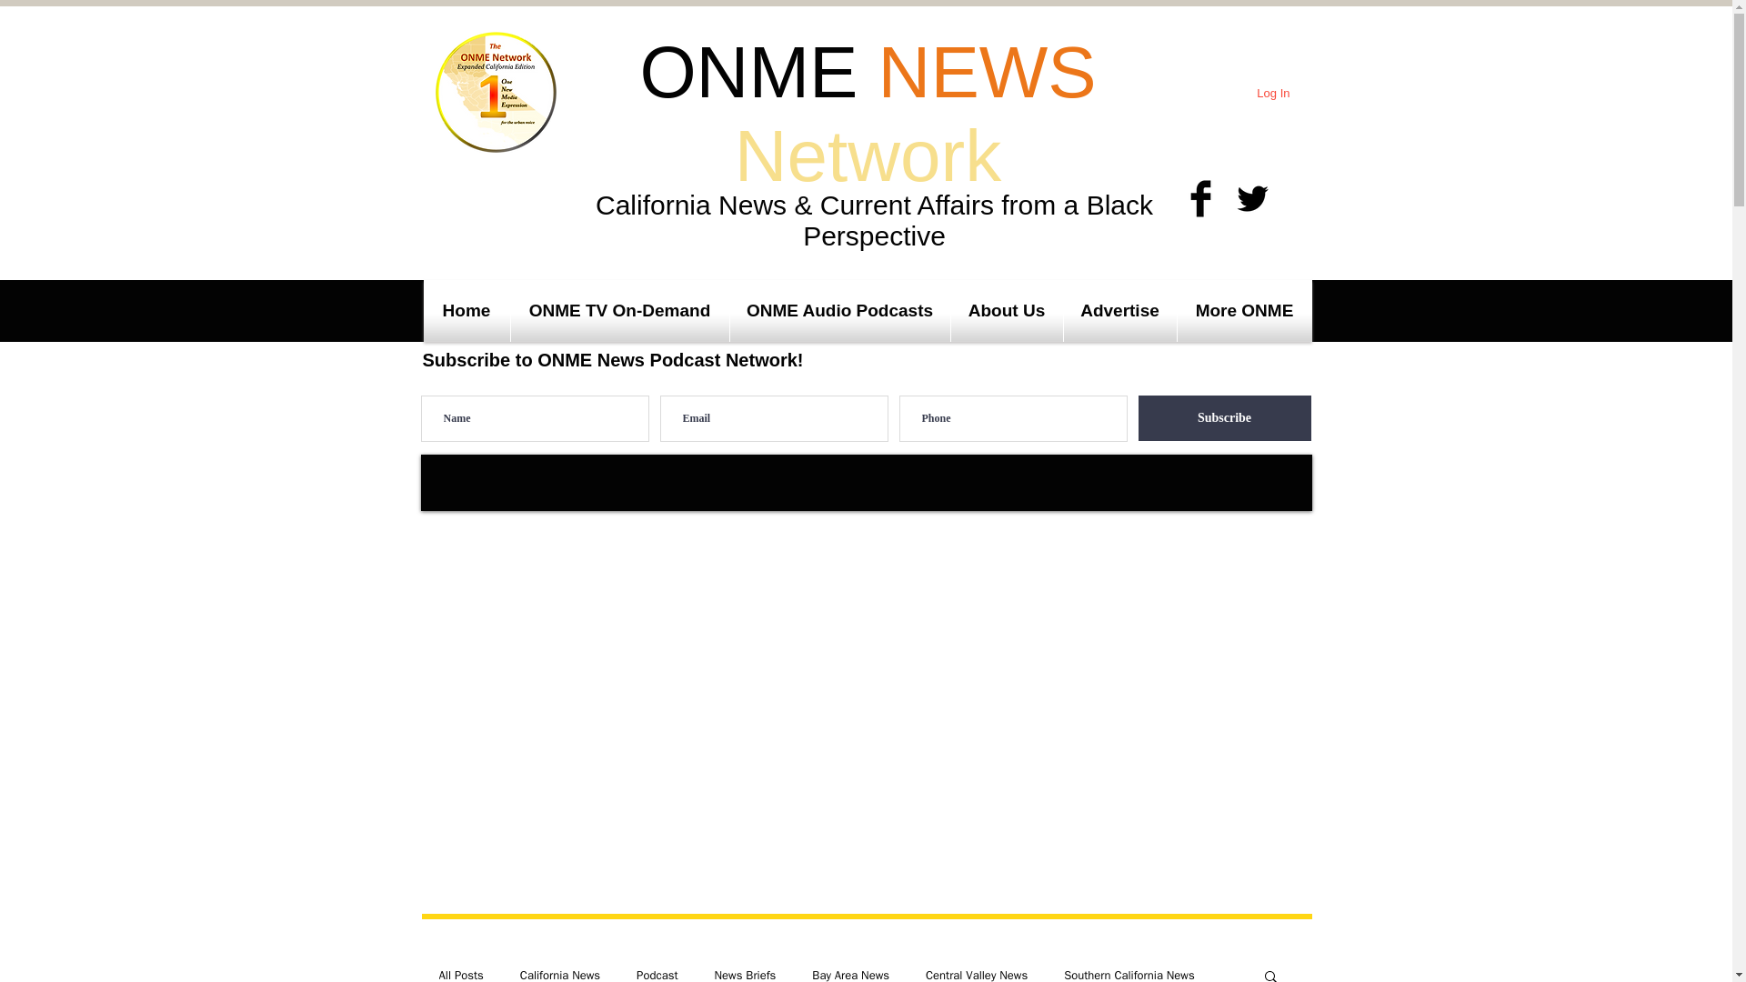 This screenshot has height=982, width=1746. What do you see at coordinates (977, 975) in the screenshot?
I see `Central Valley News` at bounding box center [977, 975].